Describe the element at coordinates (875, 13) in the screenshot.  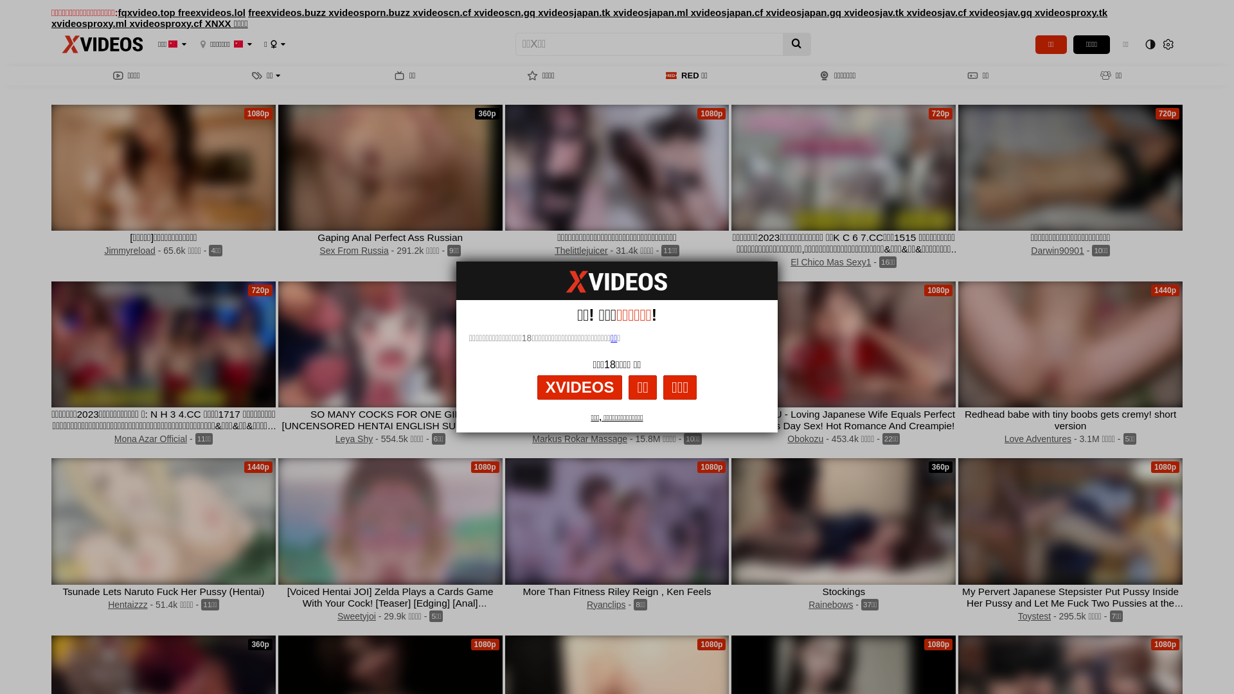
I see `xvideosjav.tk` at that location.